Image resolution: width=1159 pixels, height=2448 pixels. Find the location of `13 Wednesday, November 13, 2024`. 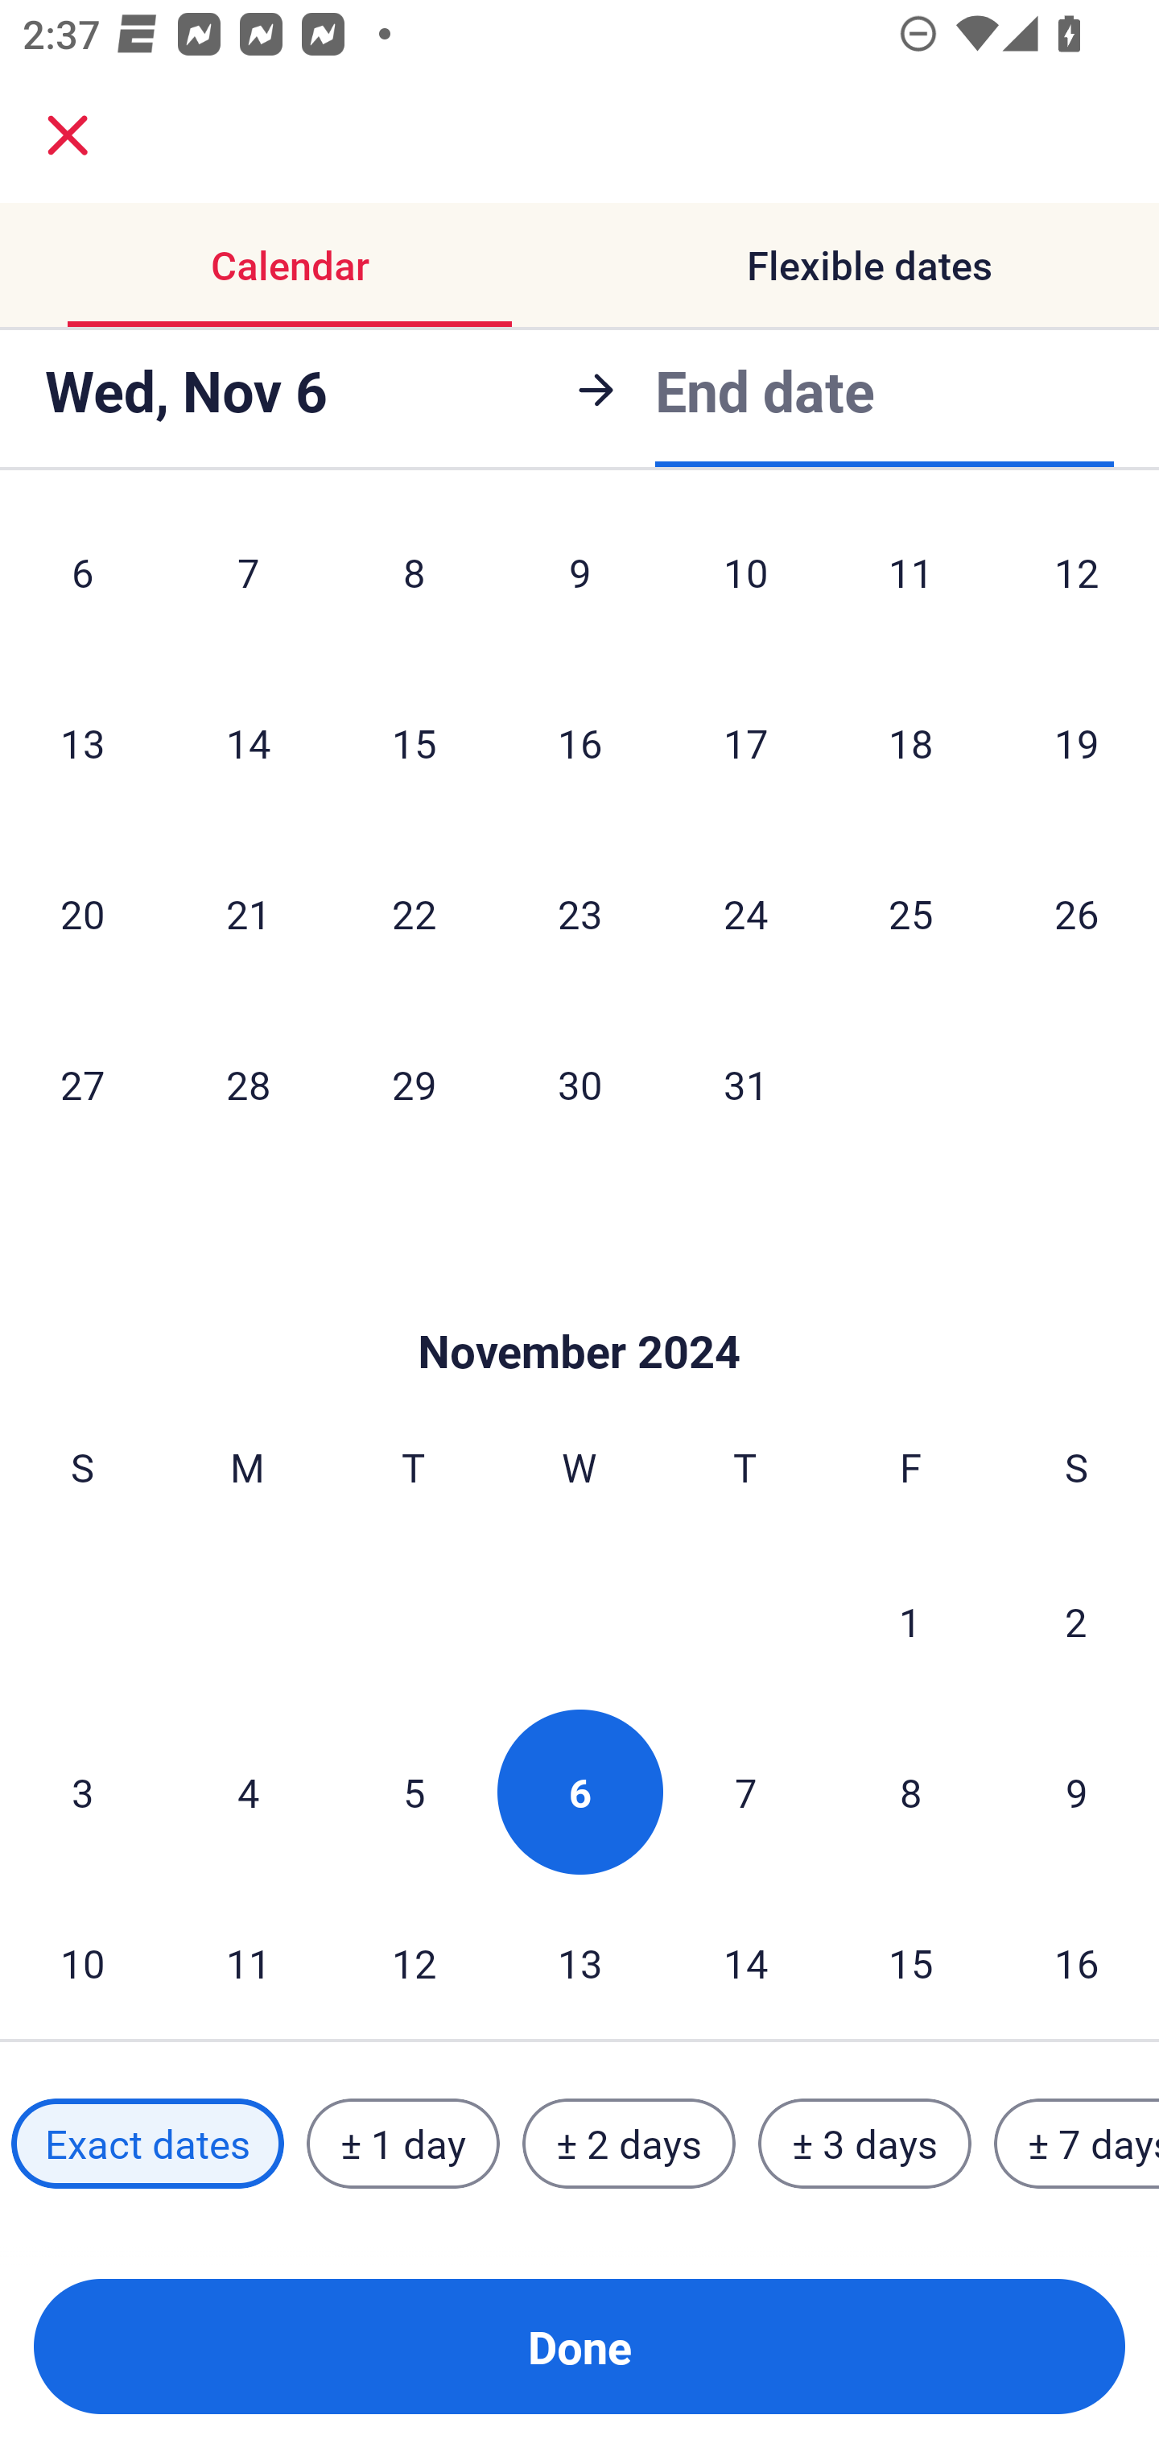

13 Wednesday, November 13, 2024 is located at coordinates (579, 1959).